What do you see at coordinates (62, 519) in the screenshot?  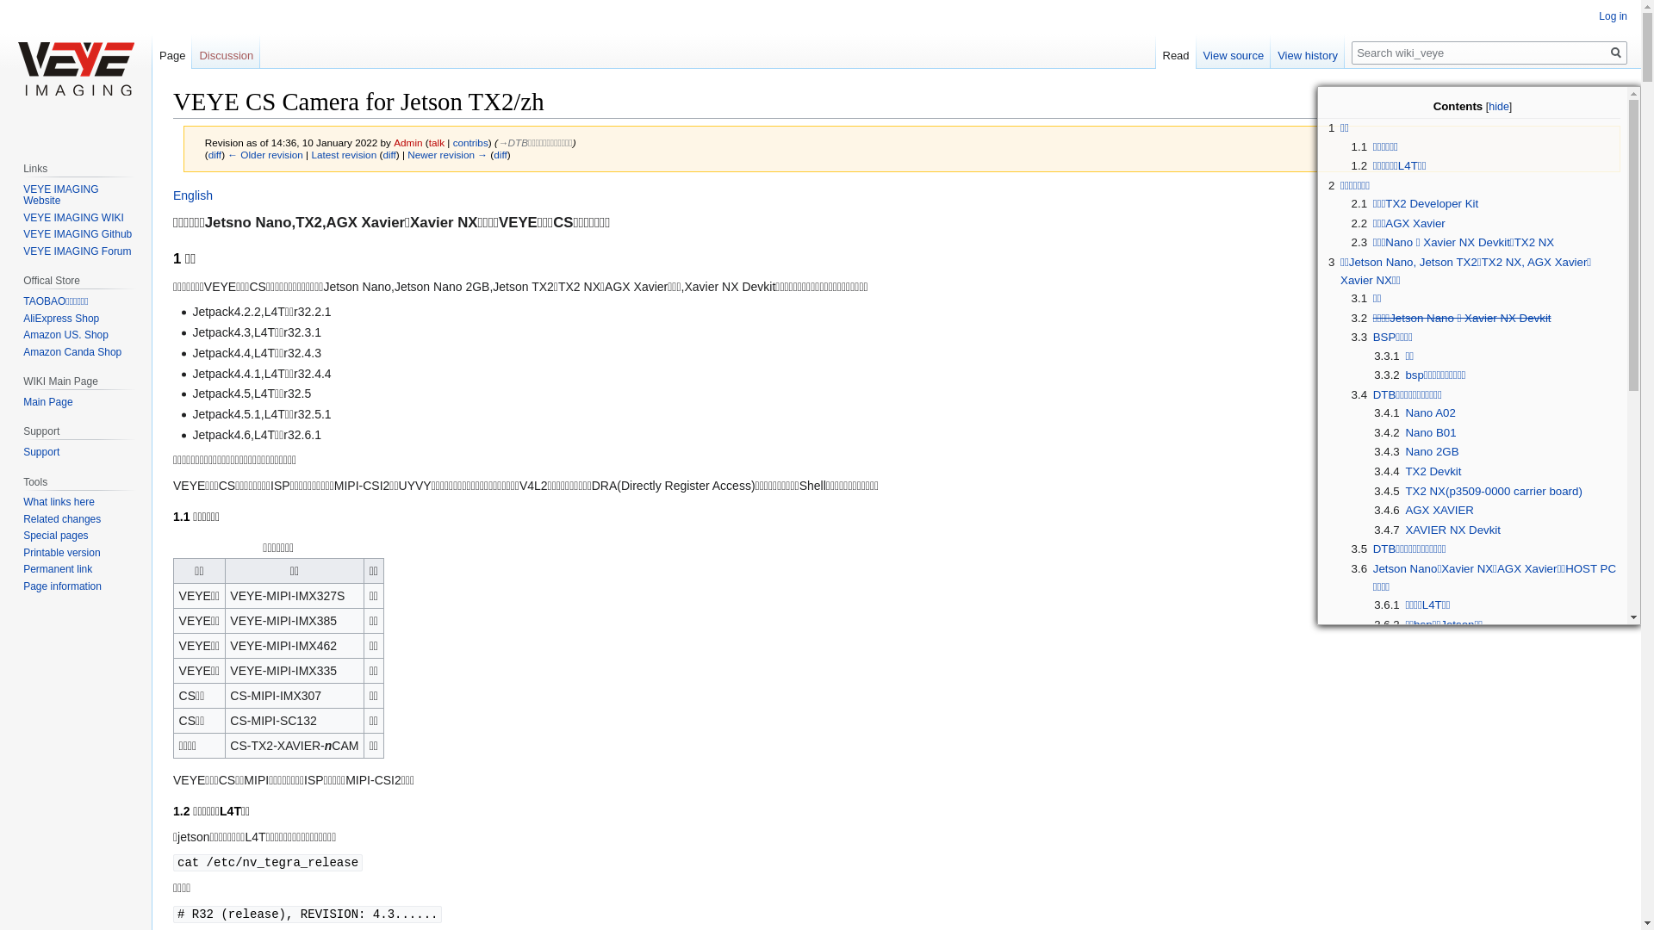 I see `Related changes` at bounding box center [62, 519].